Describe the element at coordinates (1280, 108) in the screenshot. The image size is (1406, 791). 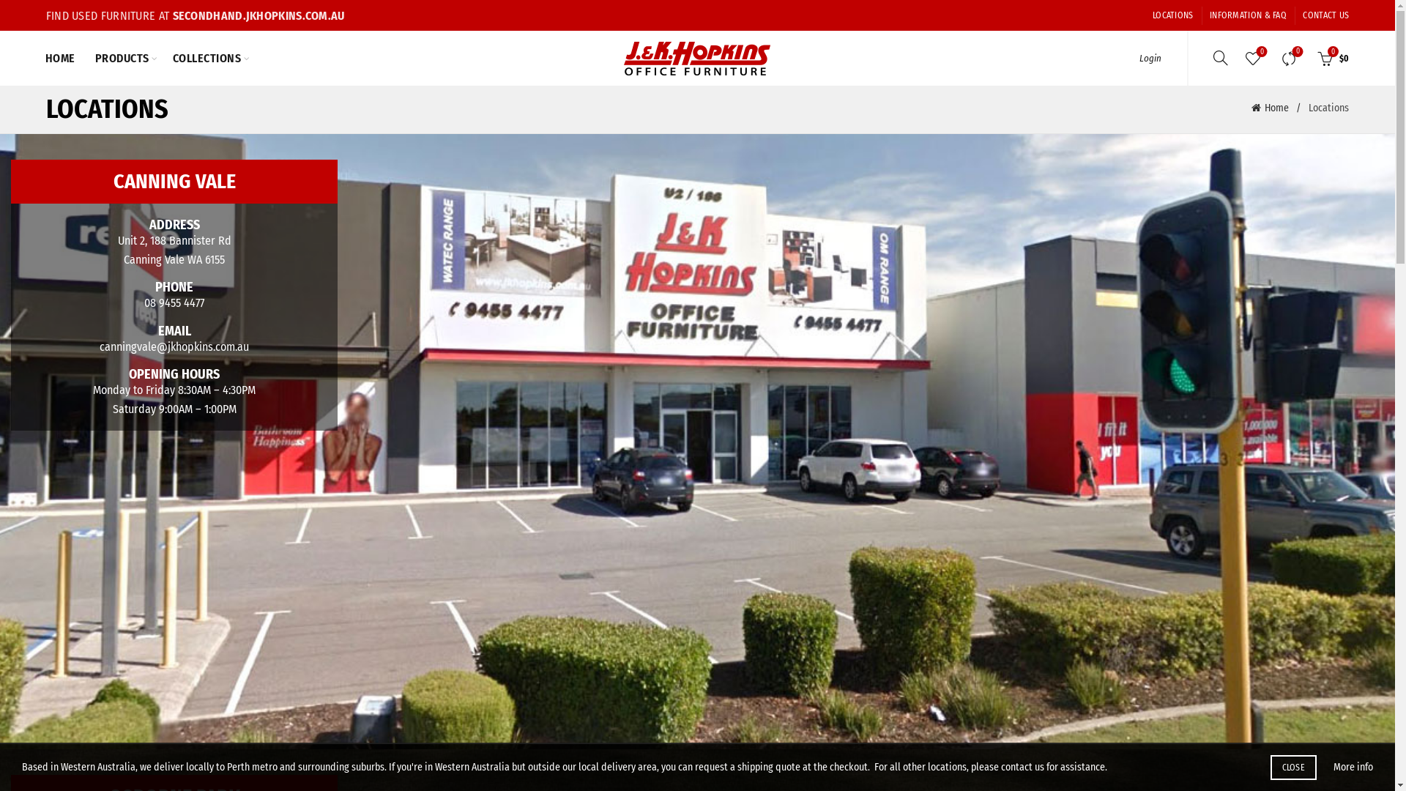
I see `Home` at that location.